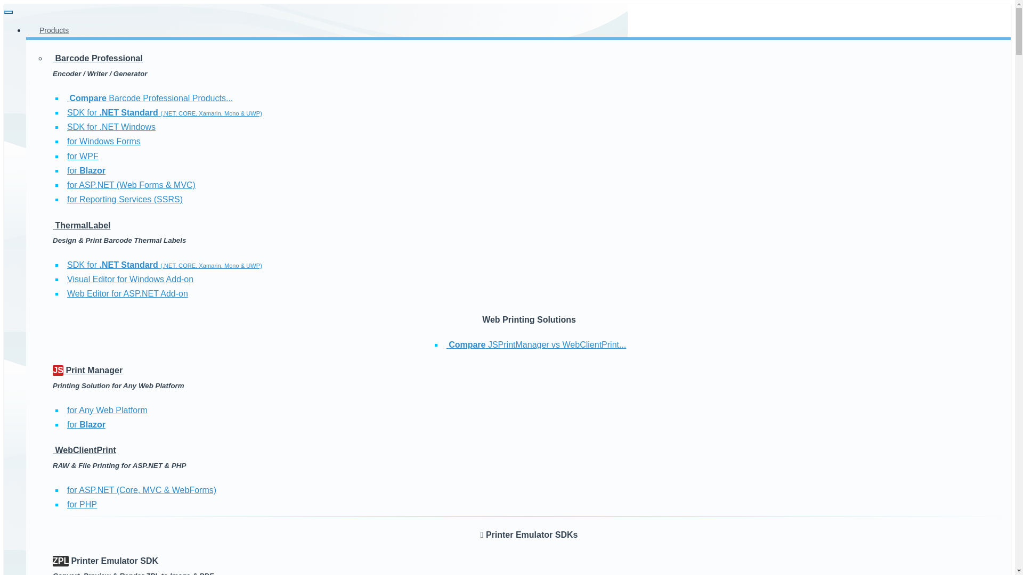 This screenshot has width=1023, height=575. I want to click on  WebClientPrint, so click(84, 450).